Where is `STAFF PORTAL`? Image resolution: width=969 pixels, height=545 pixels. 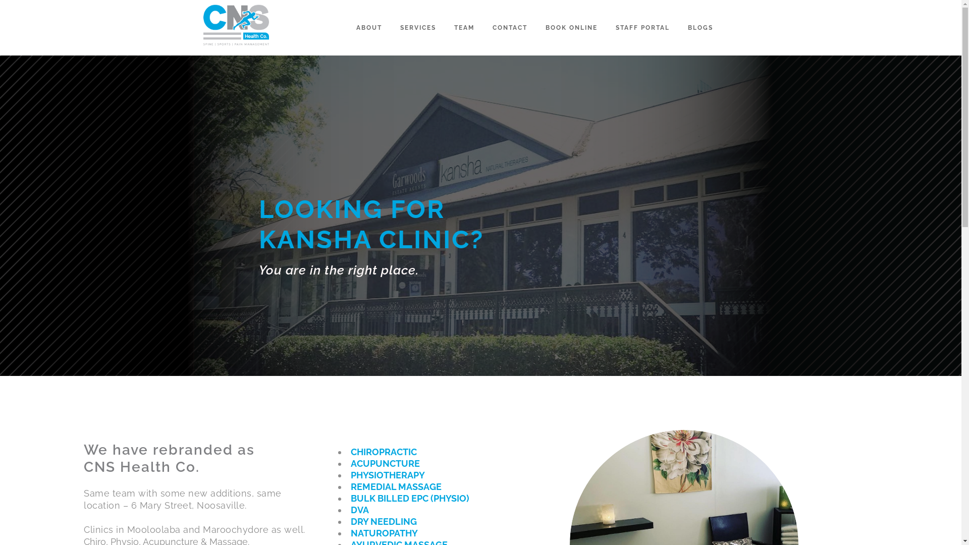
STAFF PORTAL is located at coordinates (643, 28).